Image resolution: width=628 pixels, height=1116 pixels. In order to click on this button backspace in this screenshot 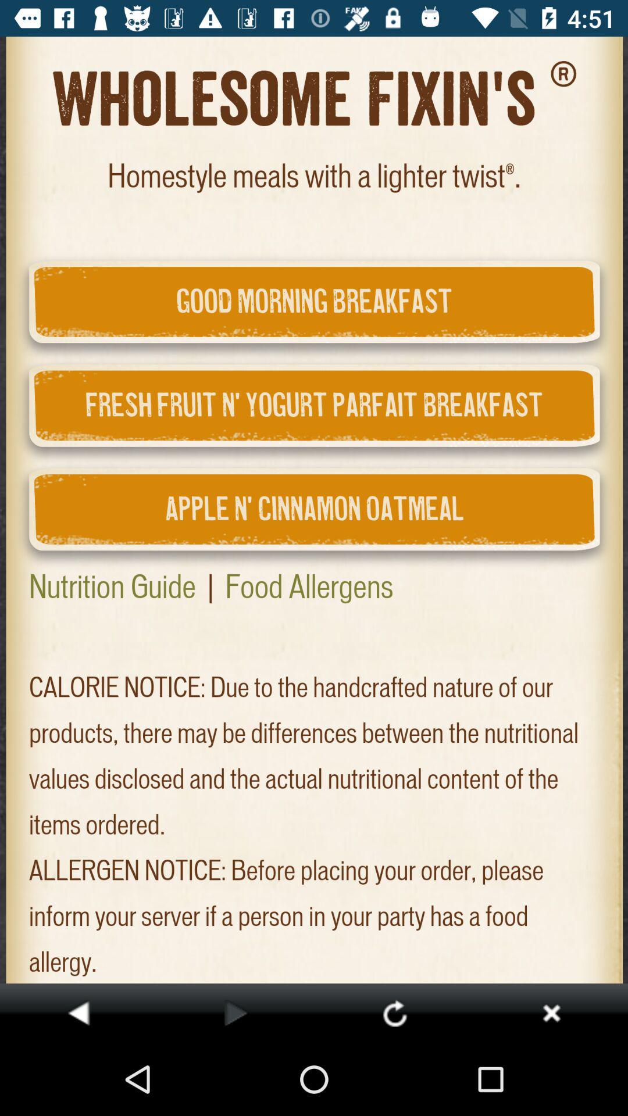, I will do `click(78, 1013)`.